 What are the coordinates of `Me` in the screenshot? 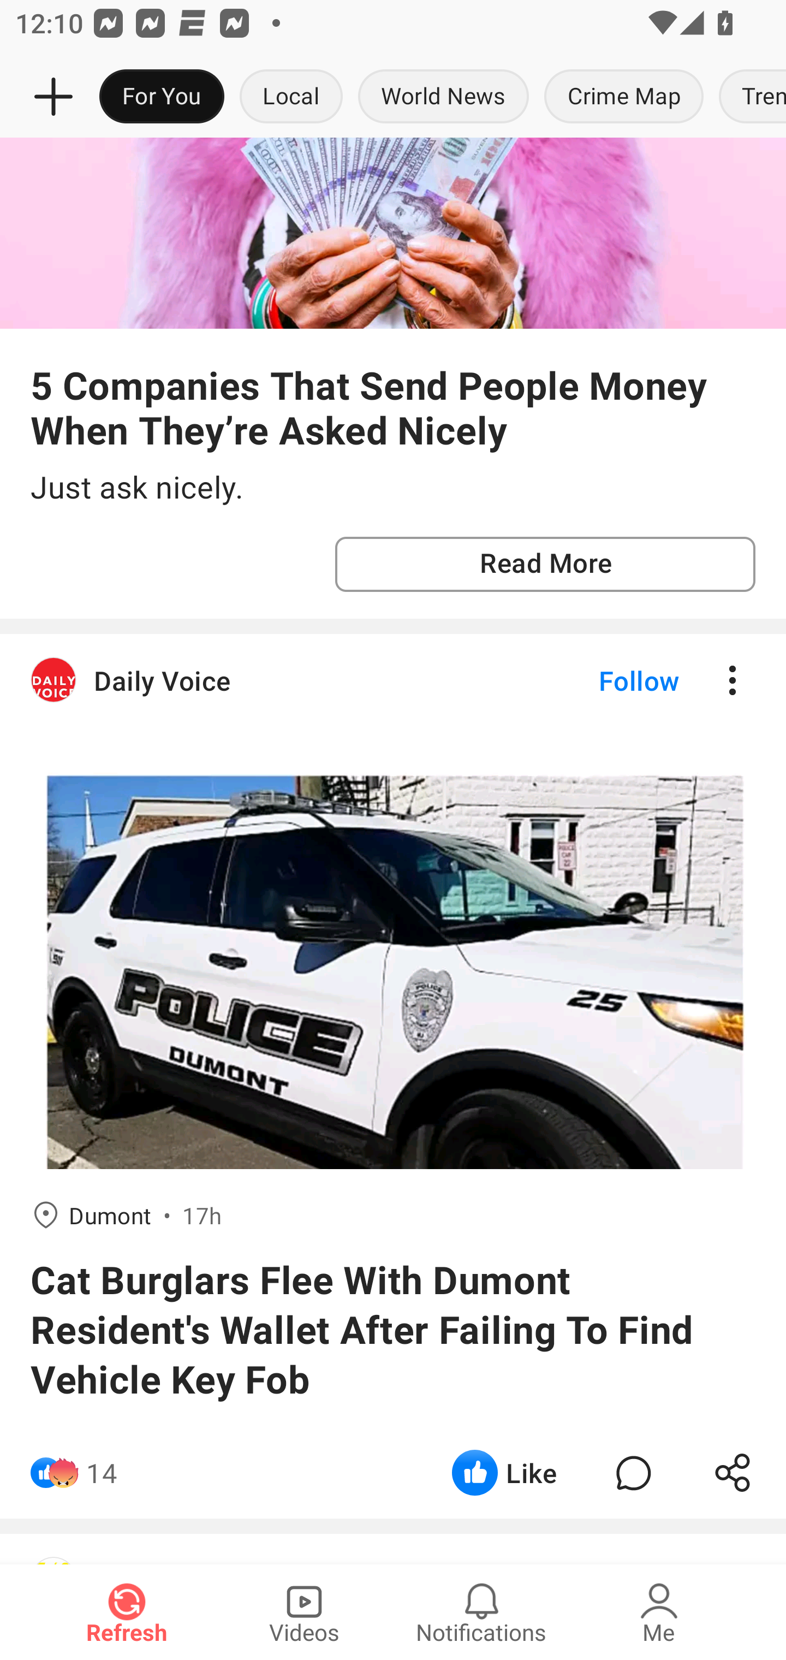 It's located at (659, 1612).